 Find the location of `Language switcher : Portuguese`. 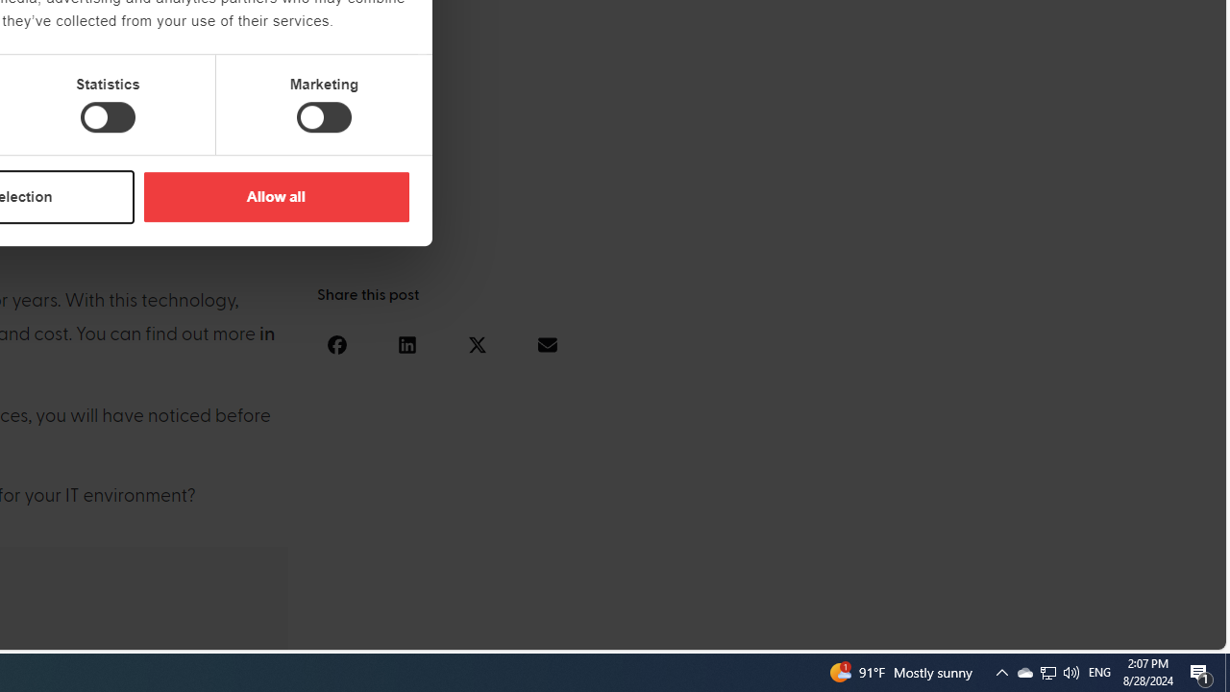

Language switcher : Portuguese is located at coordinates (1140, 631).